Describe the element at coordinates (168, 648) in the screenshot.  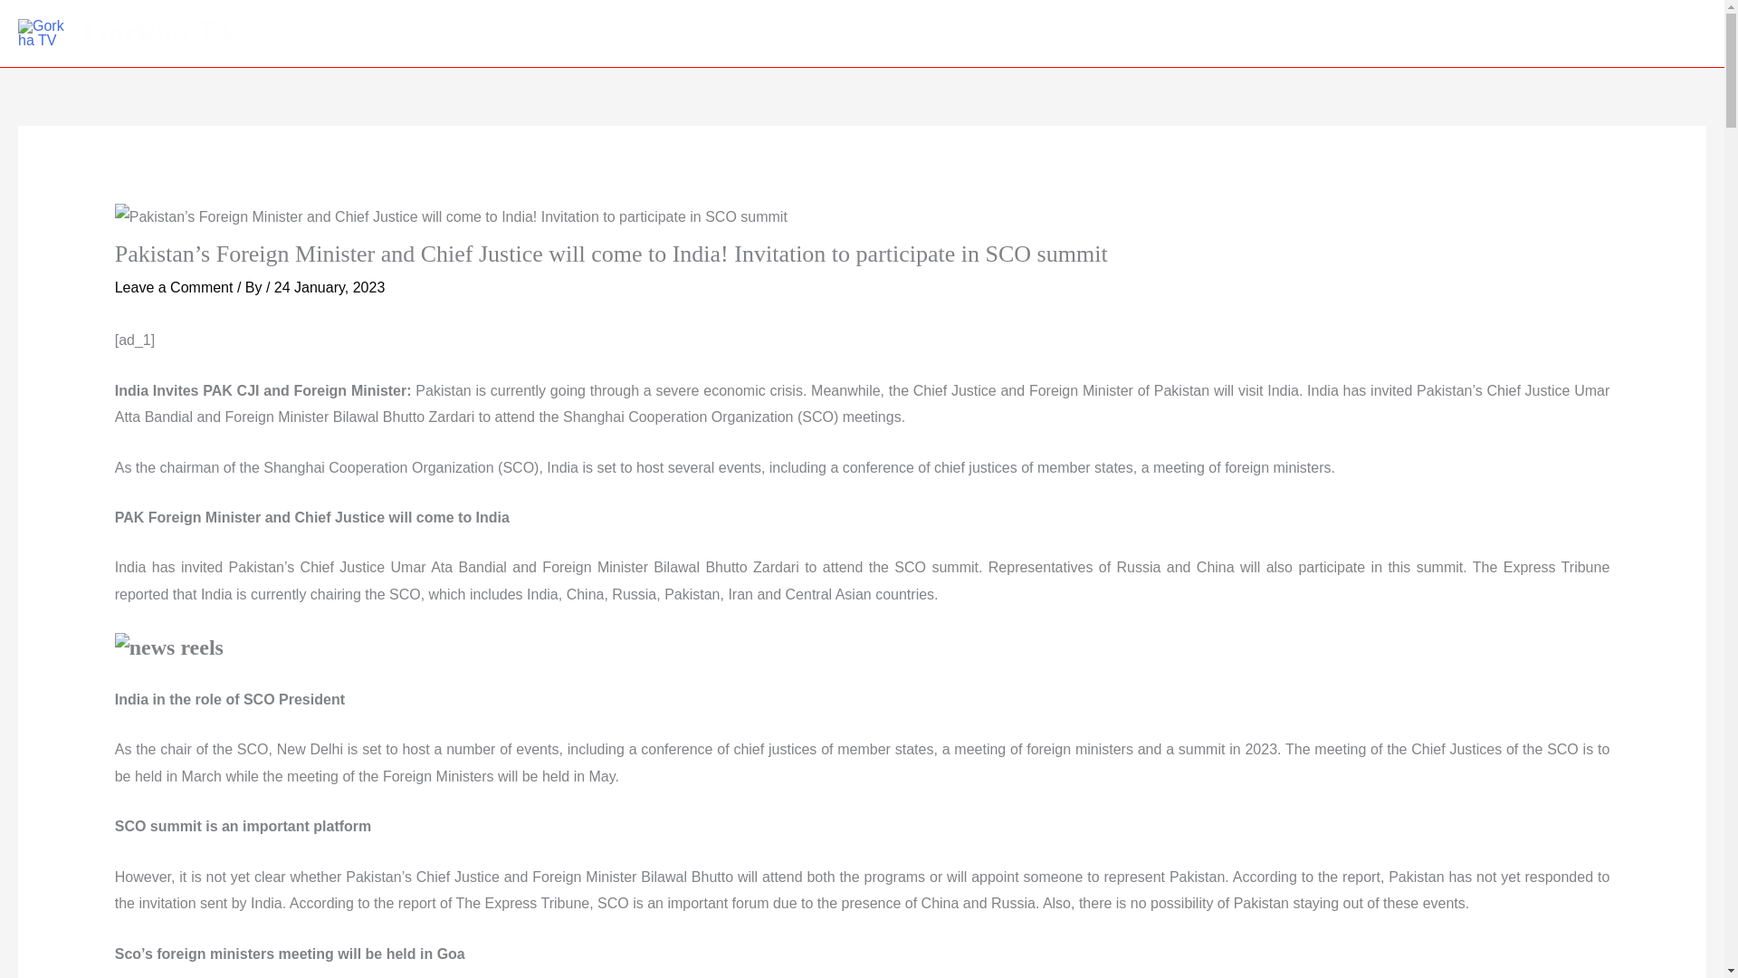
I see `news reels` at that location.